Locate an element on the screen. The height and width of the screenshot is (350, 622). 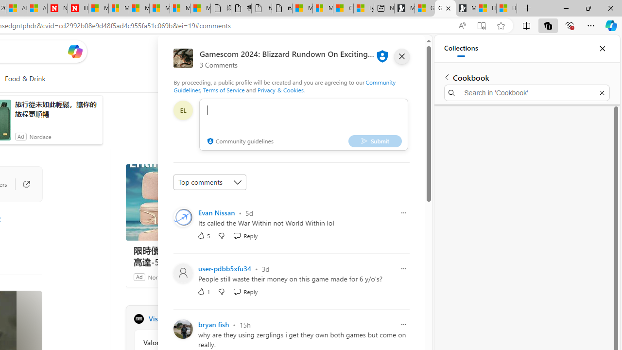
bryan fish is located at coordinates (214, 325).